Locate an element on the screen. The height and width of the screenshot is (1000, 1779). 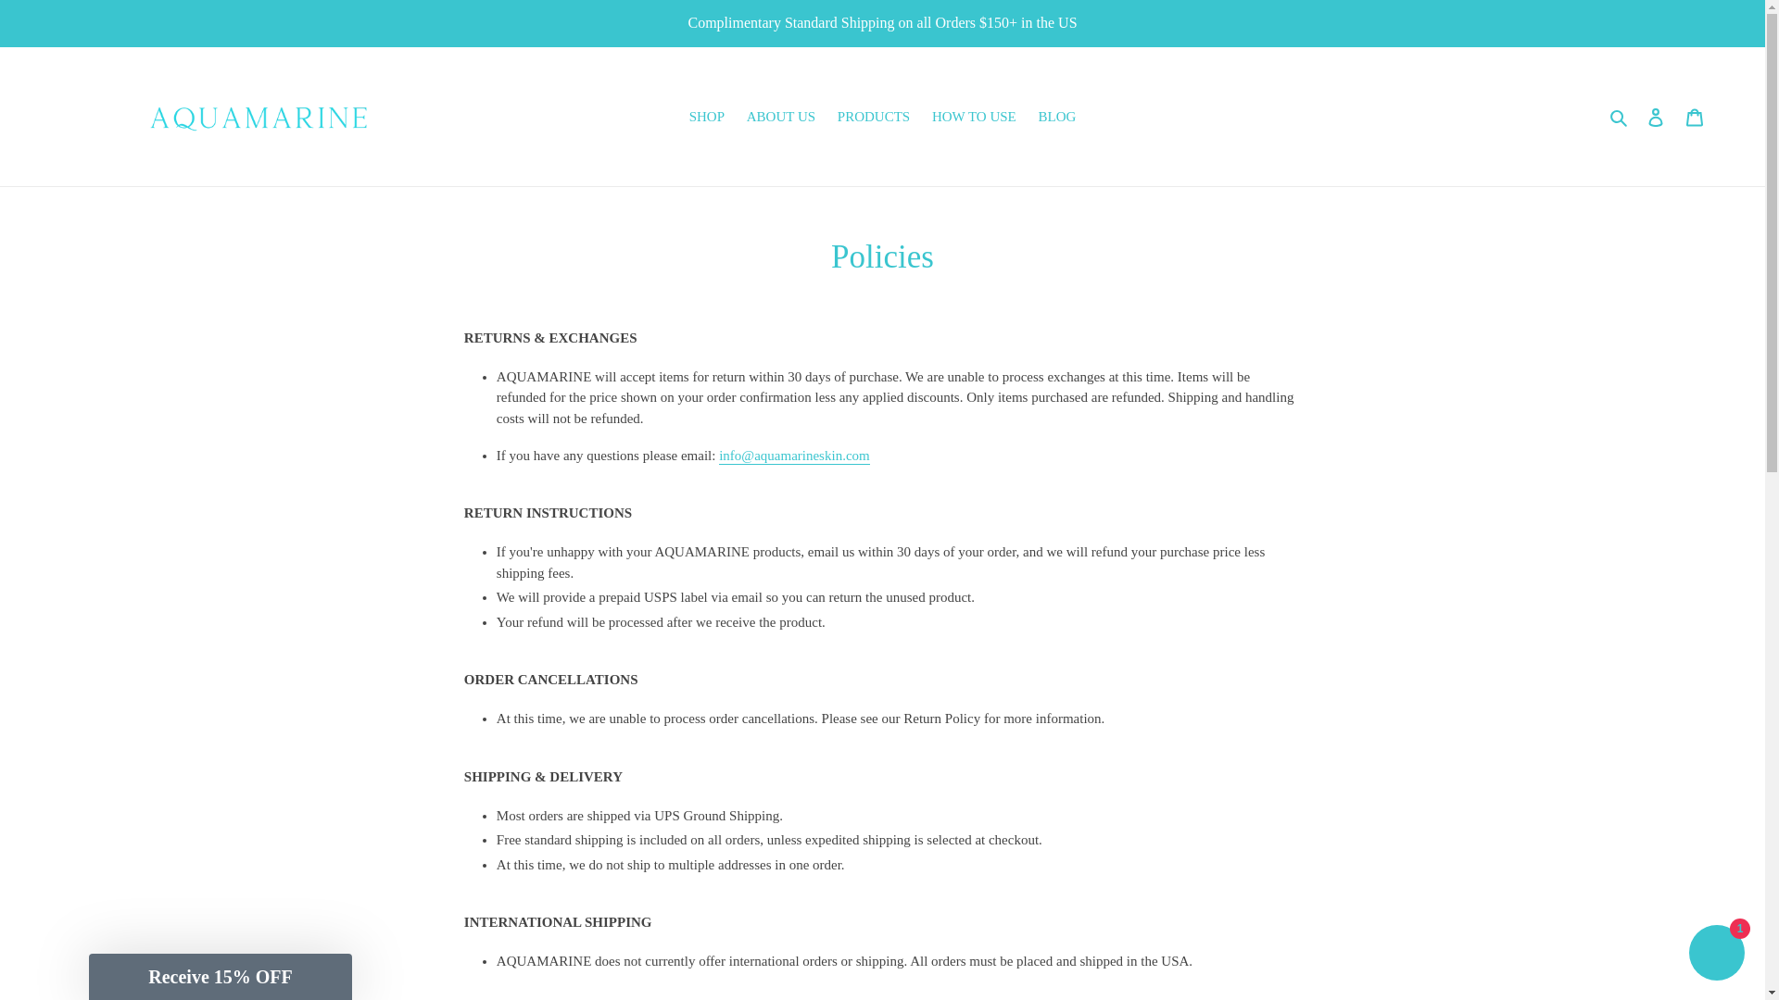
Search is located at coordinates (1620, 117).